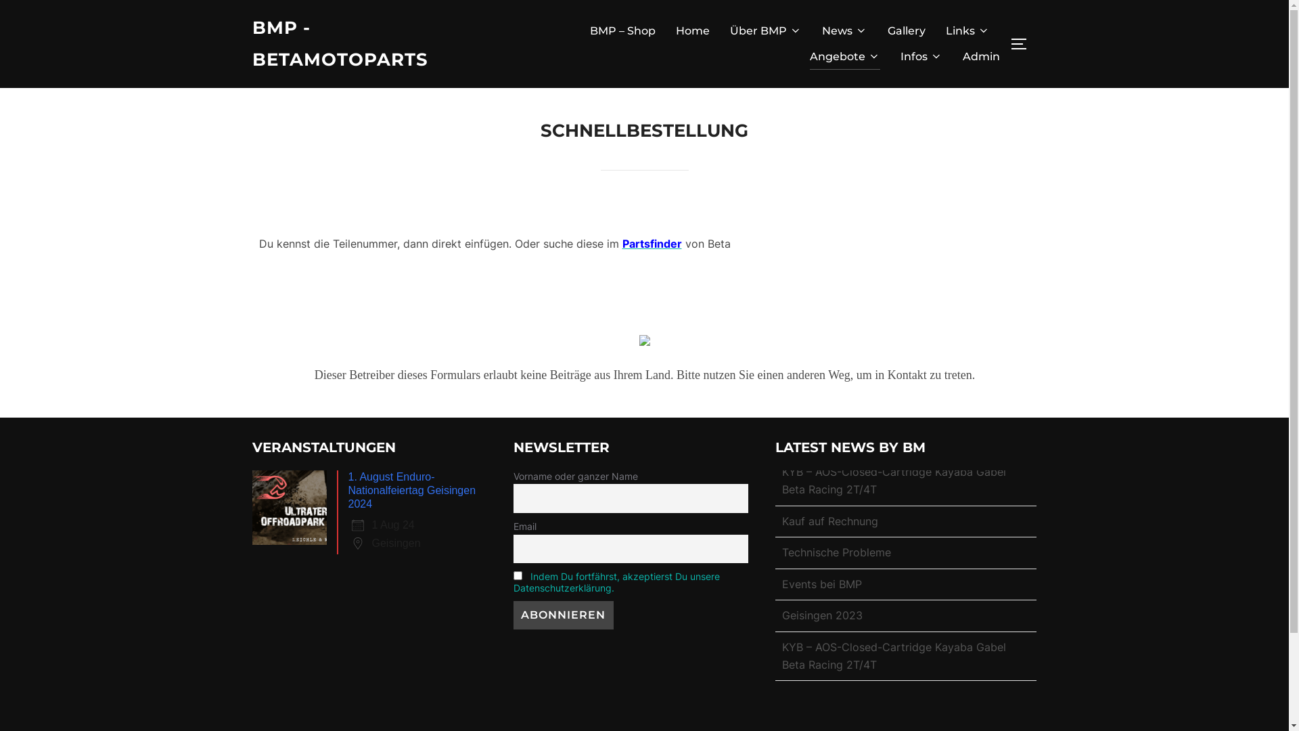 The height and width of the screenshot is (731, 1299). I want to click on Admin, so click(981, 57).